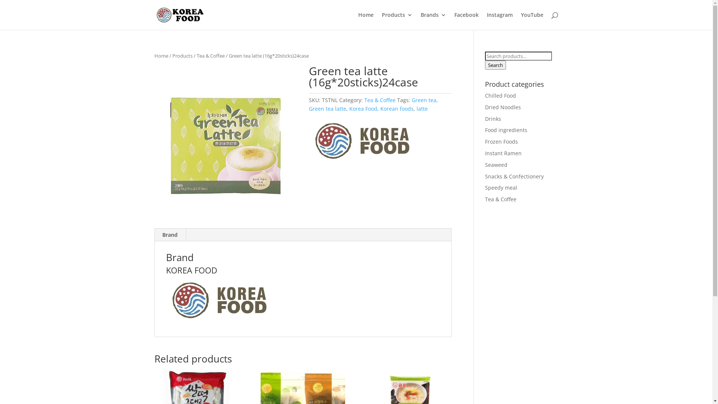  What do you see at coordinates (328, 108) in the screenshot?
I see `Green tea latte` at bounding box center [328, 108].